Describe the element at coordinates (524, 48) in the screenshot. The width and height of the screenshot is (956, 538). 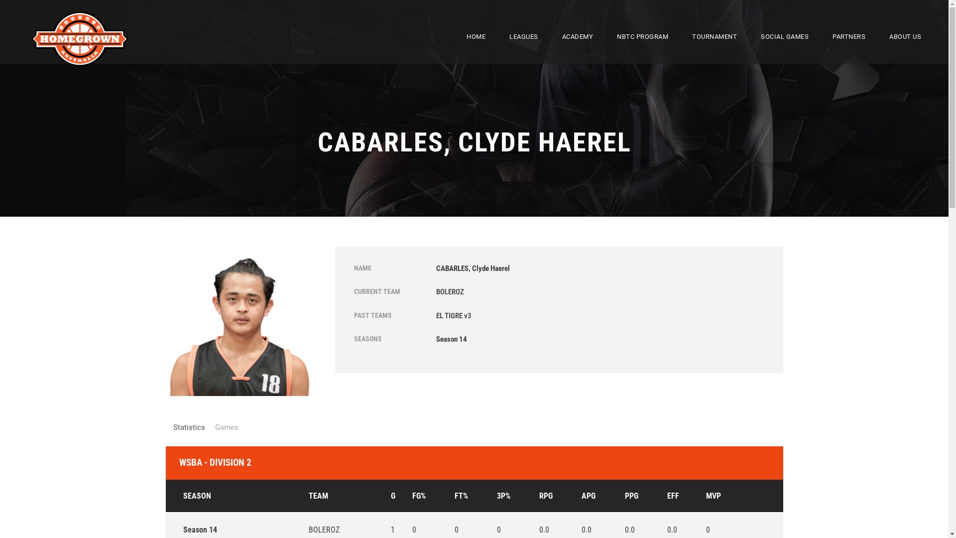
I see `LEAGUES` at that location.